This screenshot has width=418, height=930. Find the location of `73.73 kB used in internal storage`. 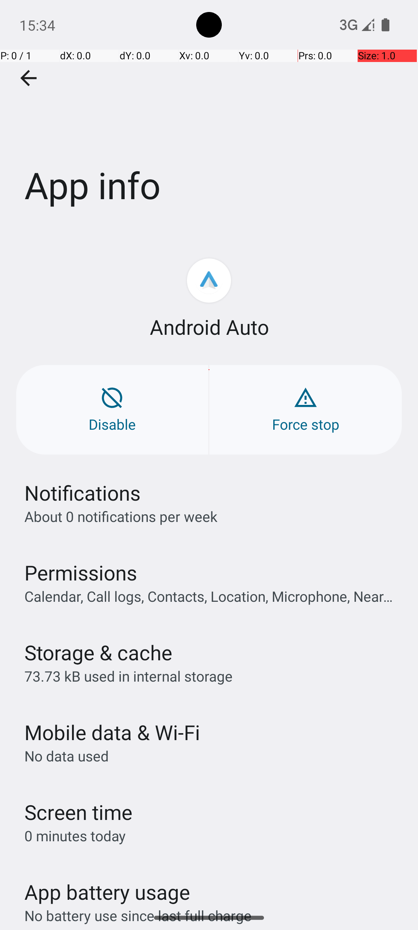

73.73 kB used in internal storage is located at coordinates (128, 676).